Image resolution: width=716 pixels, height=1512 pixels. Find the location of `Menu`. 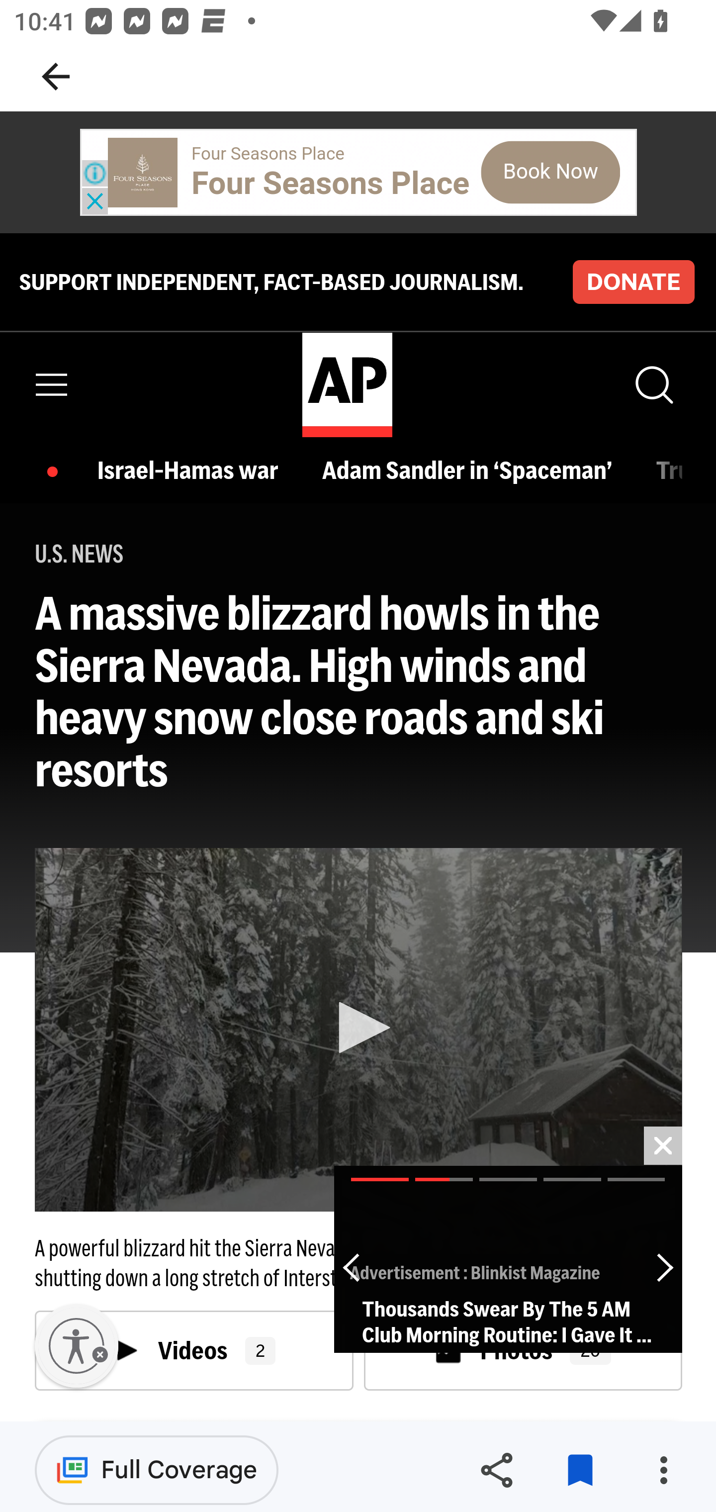

Menu is located at coordinates (52, 385).